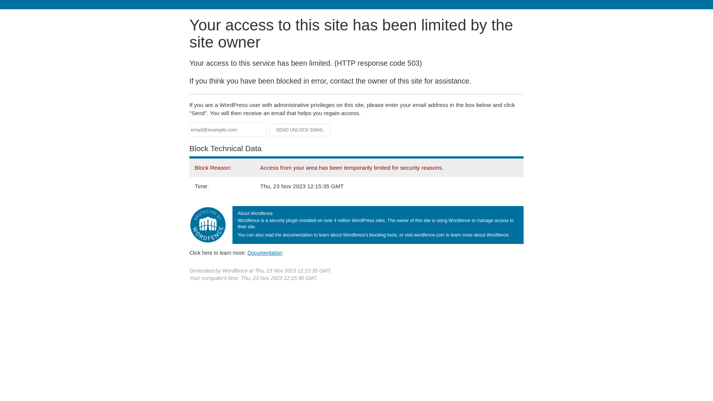 This screenshot has height=401, width=713. I want to click on Documentation, so click(265, 253).